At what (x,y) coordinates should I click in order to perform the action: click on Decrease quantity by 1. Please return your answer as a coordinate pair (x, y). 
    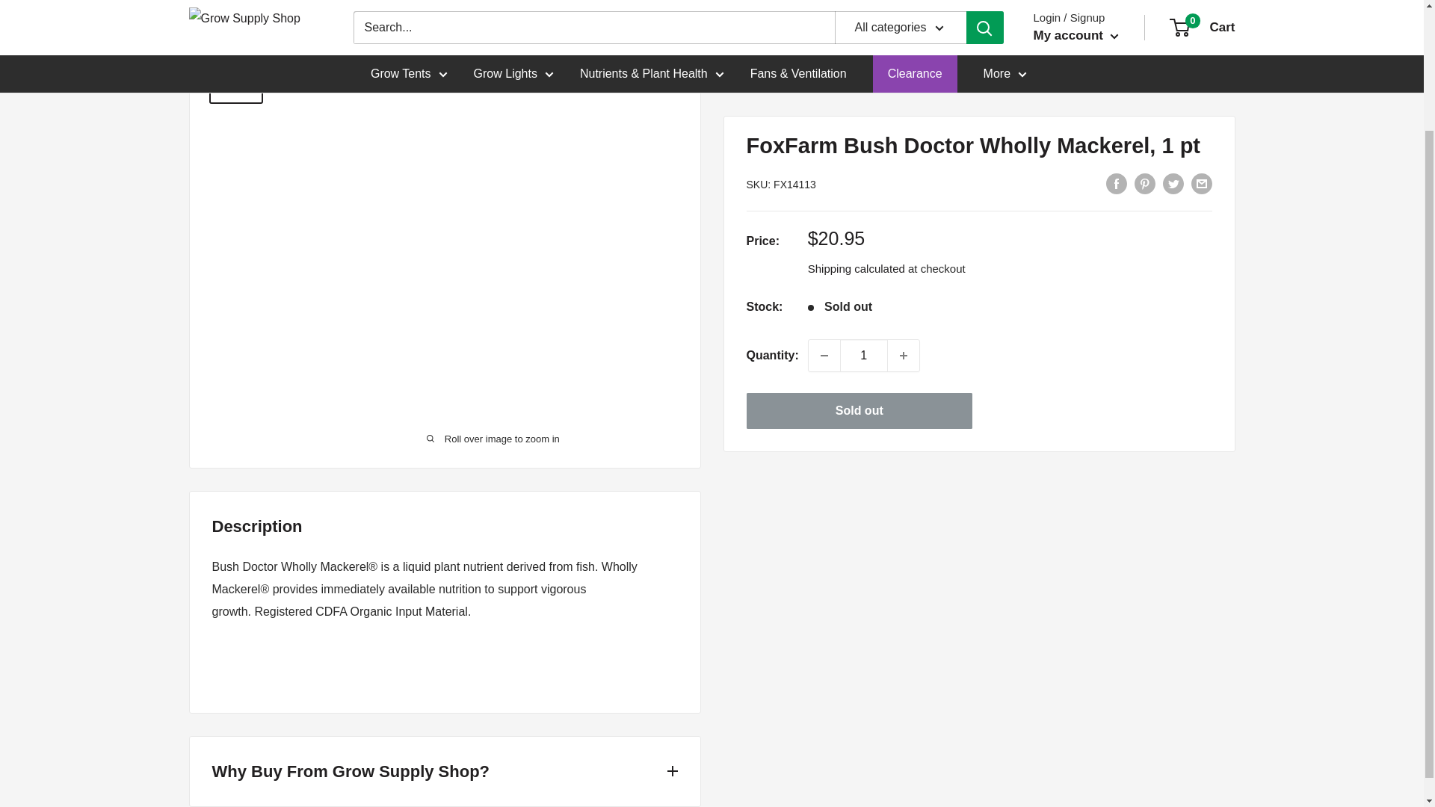
    Looking at the image, I should click on (824, 270).